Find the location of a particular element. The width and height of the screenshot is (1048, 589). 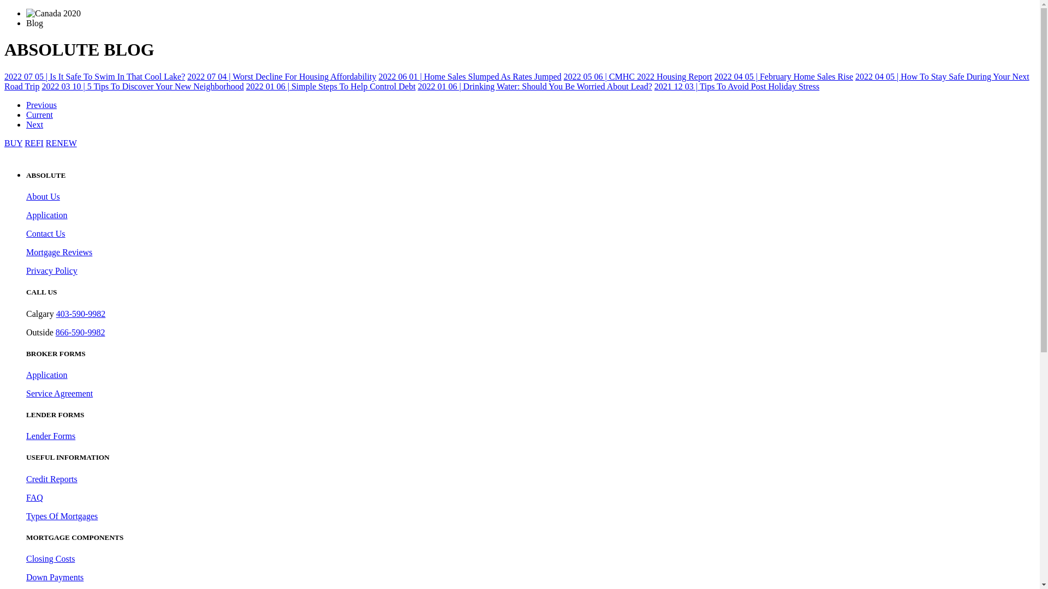

403-590-9982 is located at coordinates (81, 314).